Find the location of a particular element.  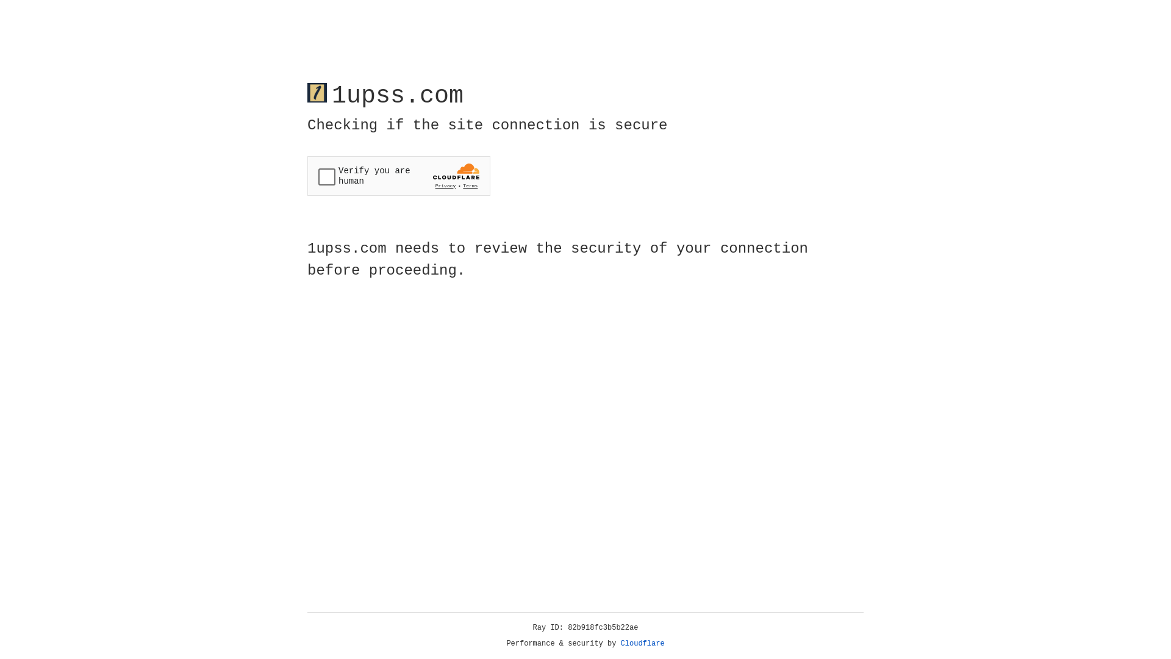

Cloudflare is located at coordinates (643, 644).